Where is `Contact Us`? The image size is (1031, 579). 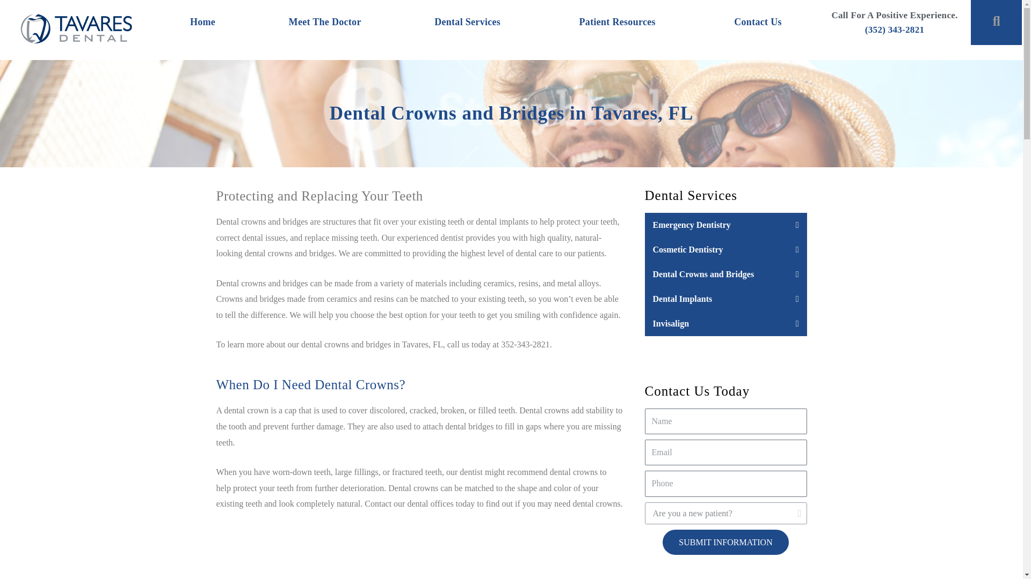
Contact Us is located at coordinates (758, 23).